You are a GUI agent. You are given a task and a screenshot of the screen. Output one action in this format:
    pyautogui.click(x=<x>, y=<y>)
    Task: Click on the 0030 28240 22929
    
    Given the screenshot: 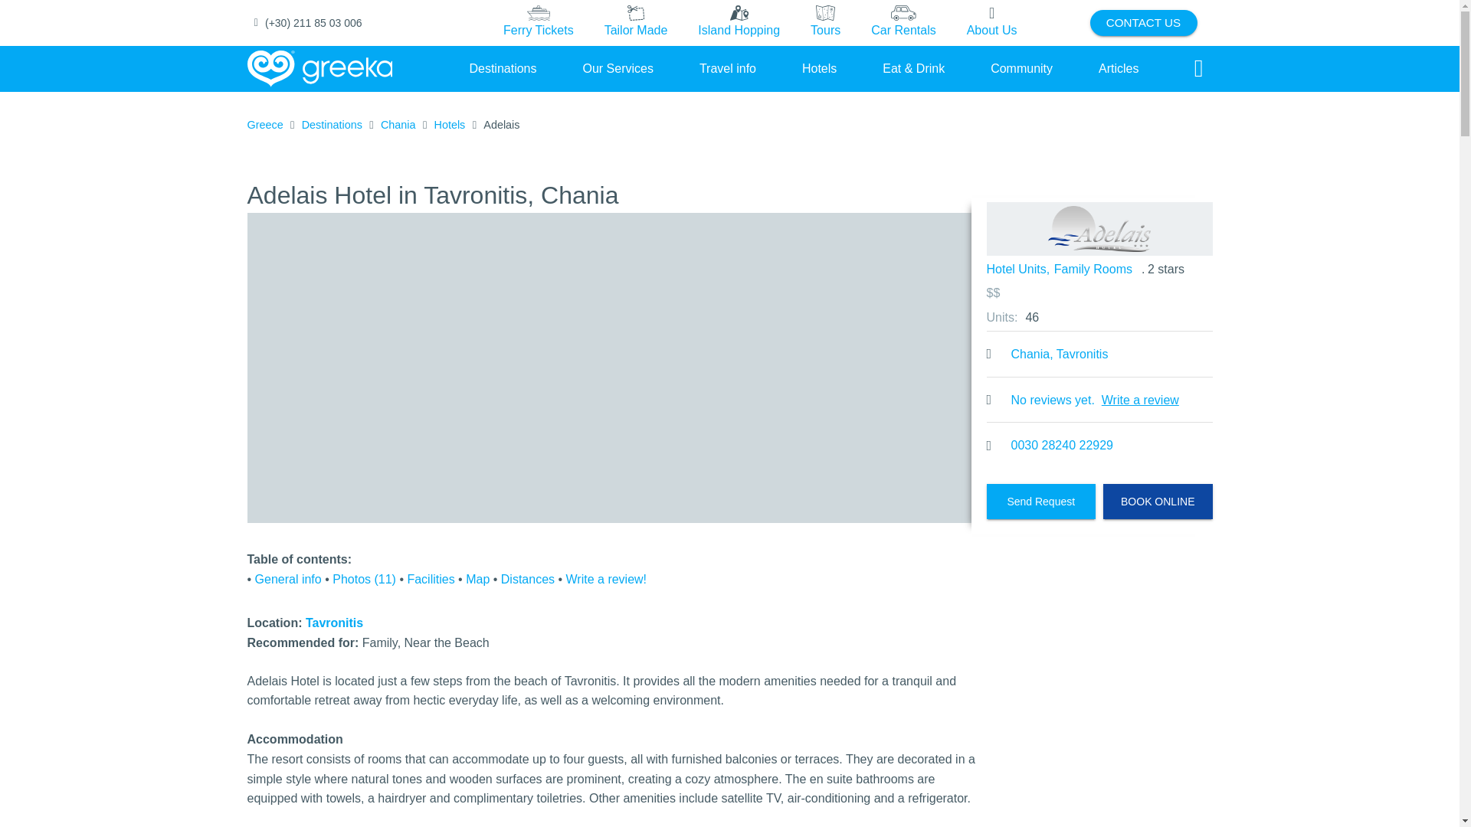 What is the action you would take?
    pyautogui.click(x=1062, y=446)
    